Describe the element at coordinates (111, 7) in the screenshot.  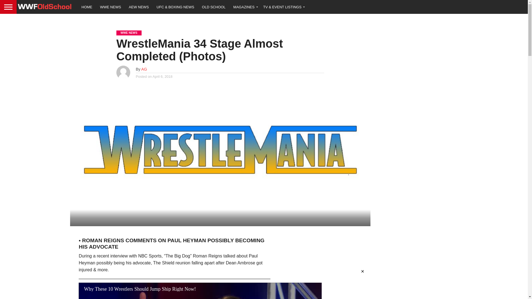
I see `WWE NEWS` at that location.